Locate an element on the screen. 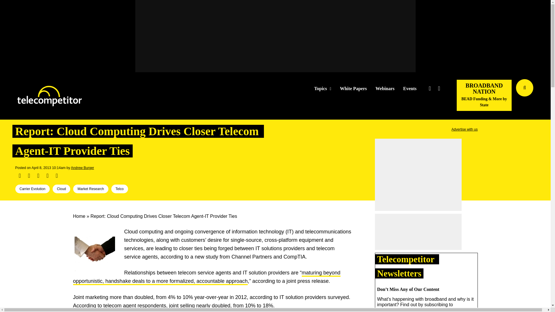  Webinars is located at coordinates (385, 89).